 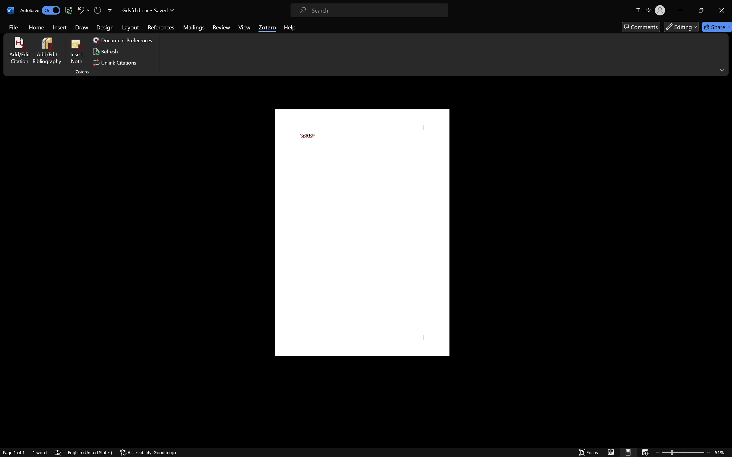 I want to click on Page 1 content, so click(x=362, y=232).